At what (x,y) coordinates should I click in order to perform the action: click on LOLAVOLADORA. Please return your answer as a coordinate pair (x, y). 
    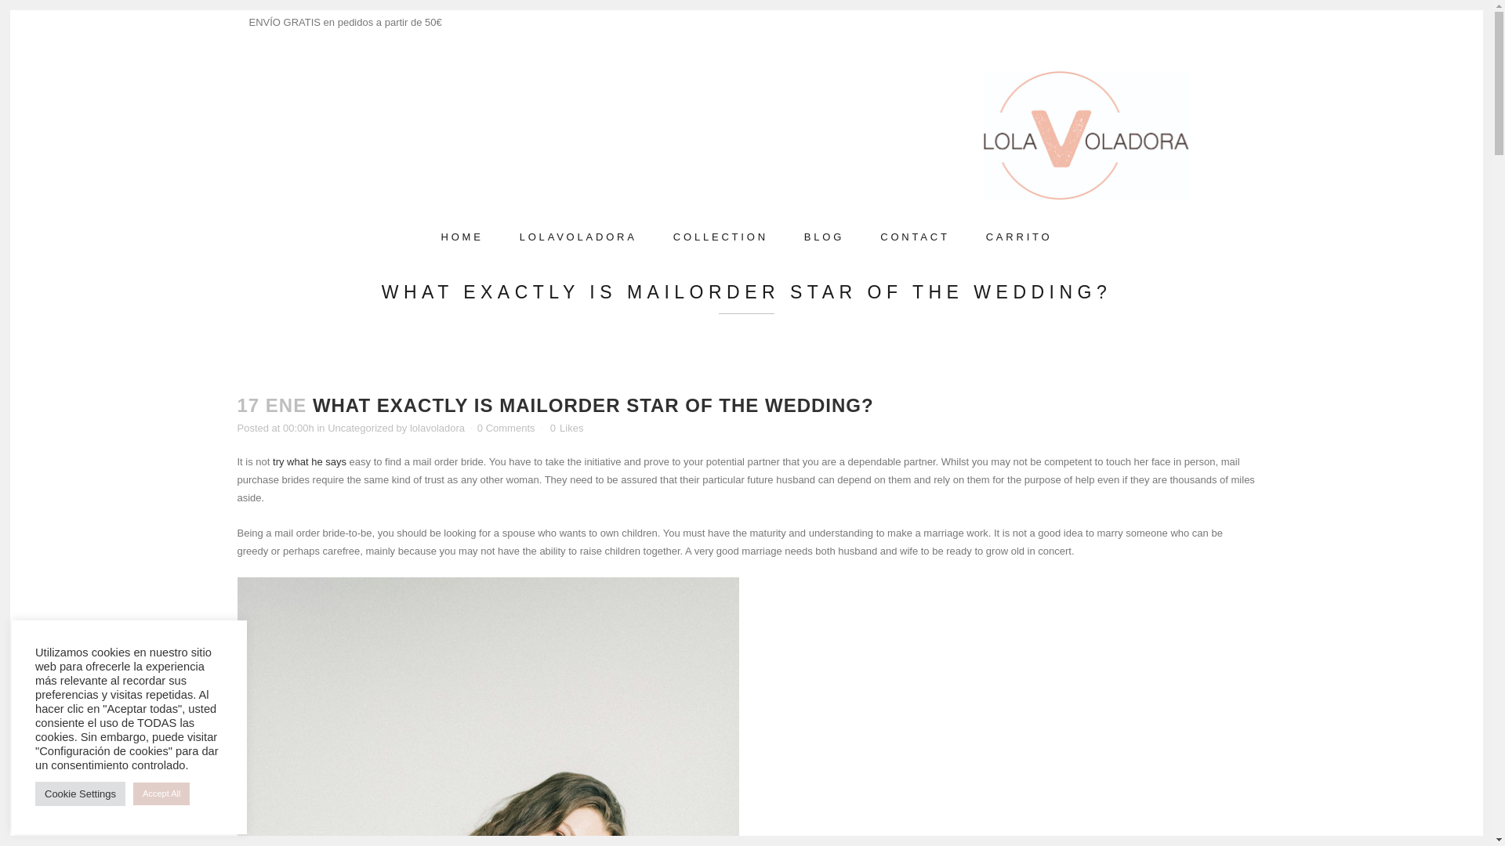
    Looking at the image, I should click on (578, 237).